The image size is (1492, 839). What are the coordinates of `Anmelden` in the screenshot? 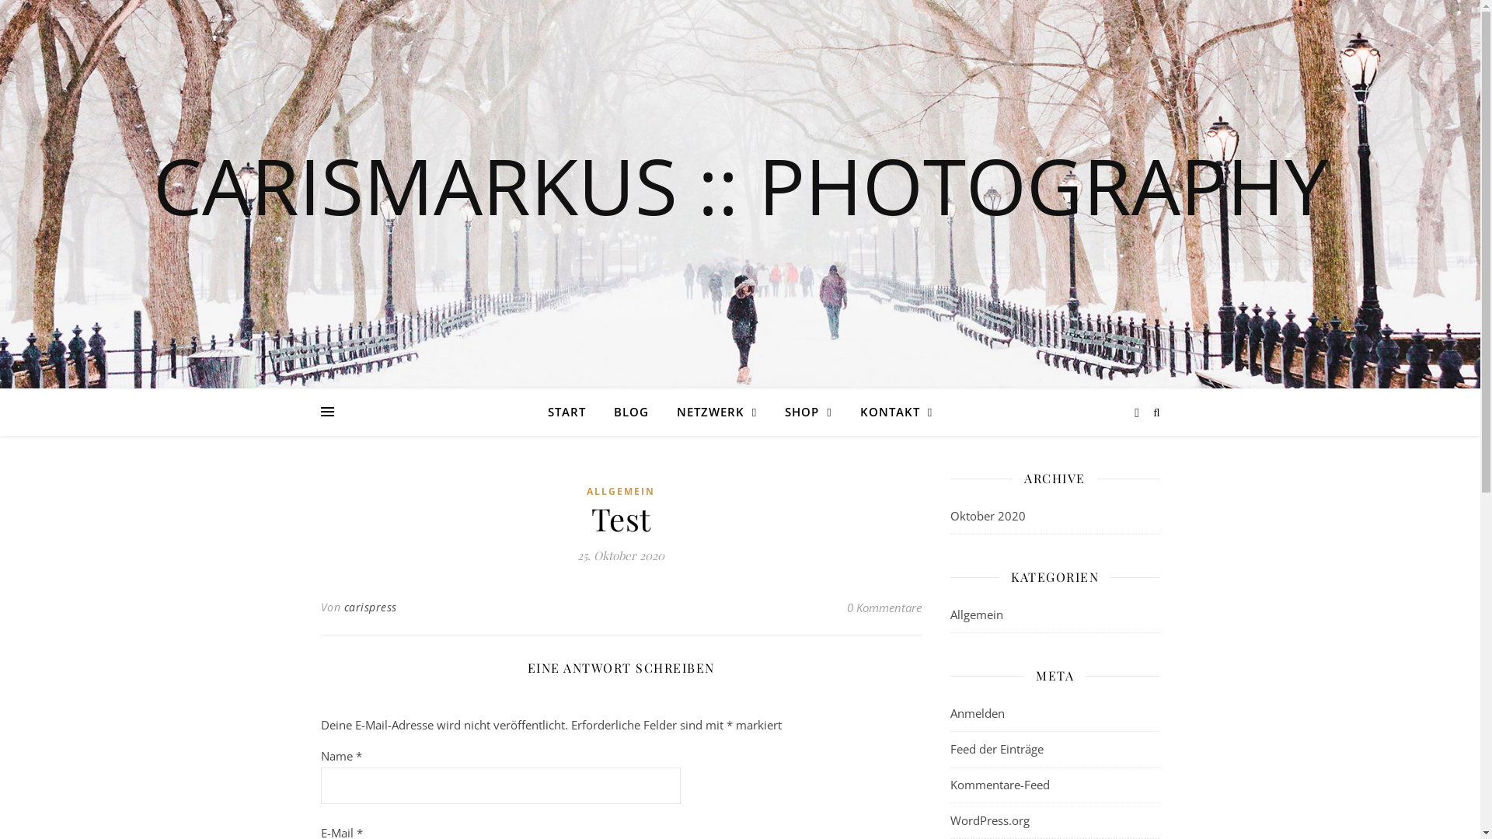 It's located at (977, 713).